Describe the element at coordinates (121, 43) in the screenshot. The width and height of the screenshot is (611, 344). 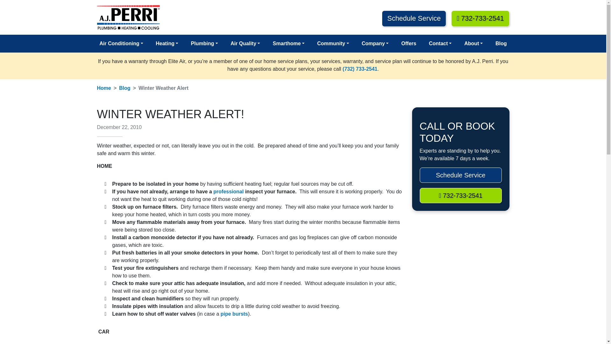
I see `Air Conditioning` at that location.